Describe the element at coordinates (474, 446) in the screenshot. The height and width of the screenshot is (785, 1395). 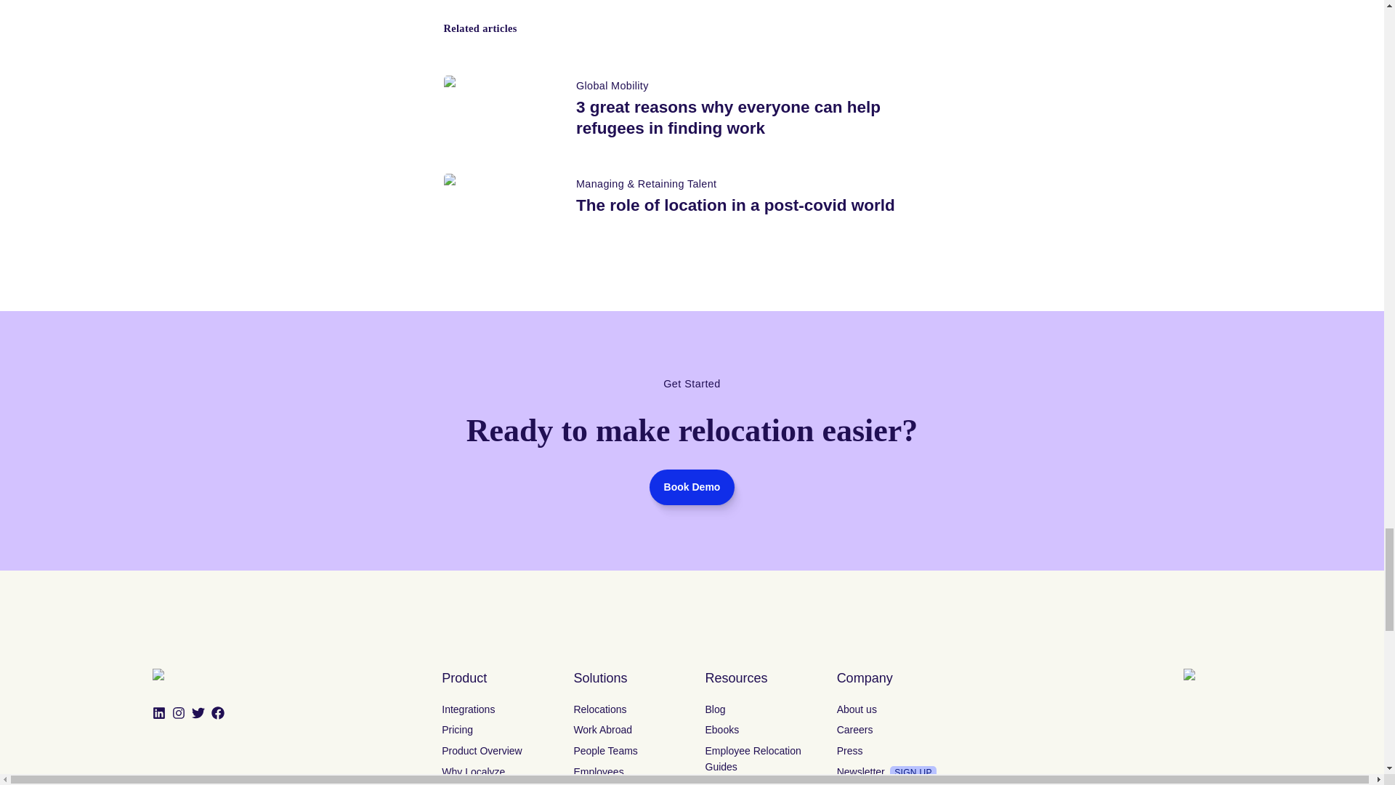
I see `Why Localyze` at that location.